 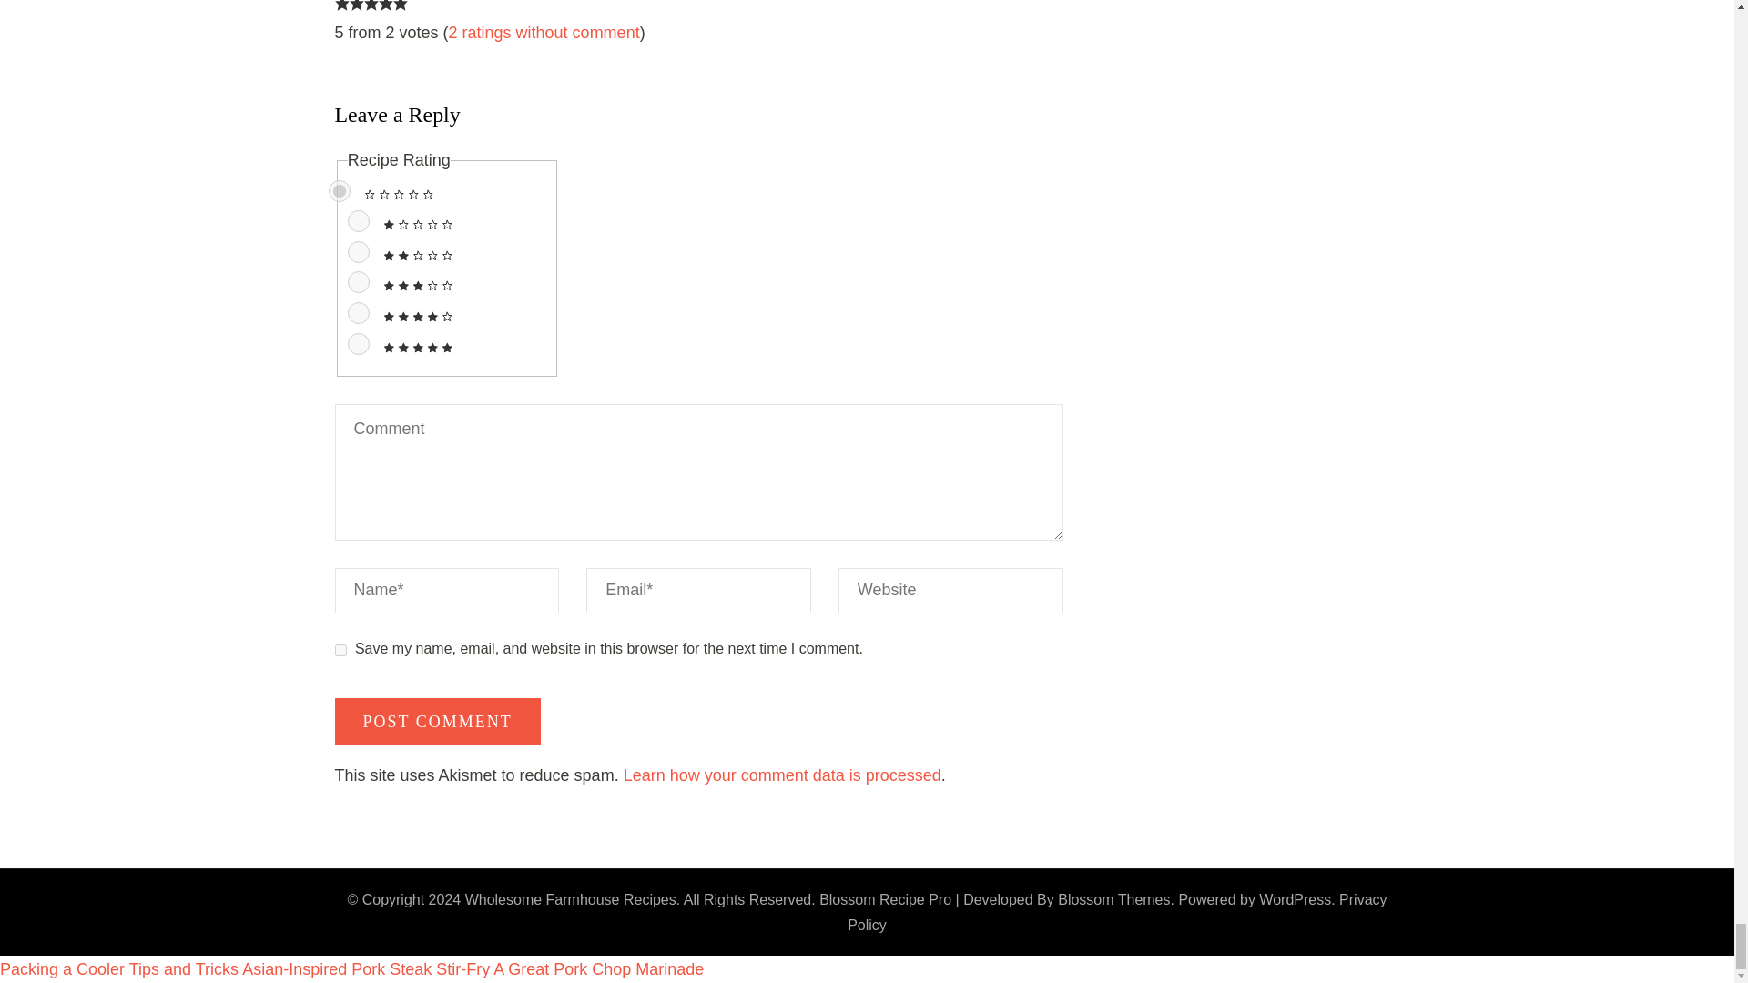 What do you see at coordinates (359, 251) in the screenshot?
I see `2` at bounding box center [359, 251].